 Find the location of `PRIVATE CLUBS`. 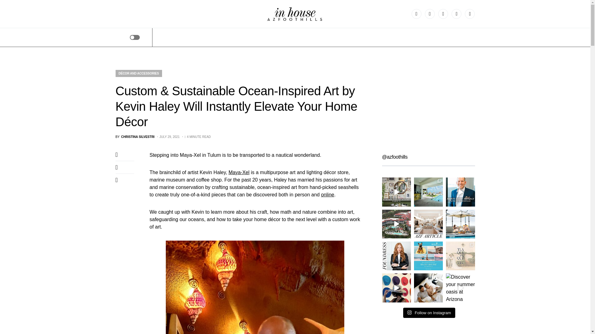

PRIVATE CLUBS is located at coordinates (410, 37).